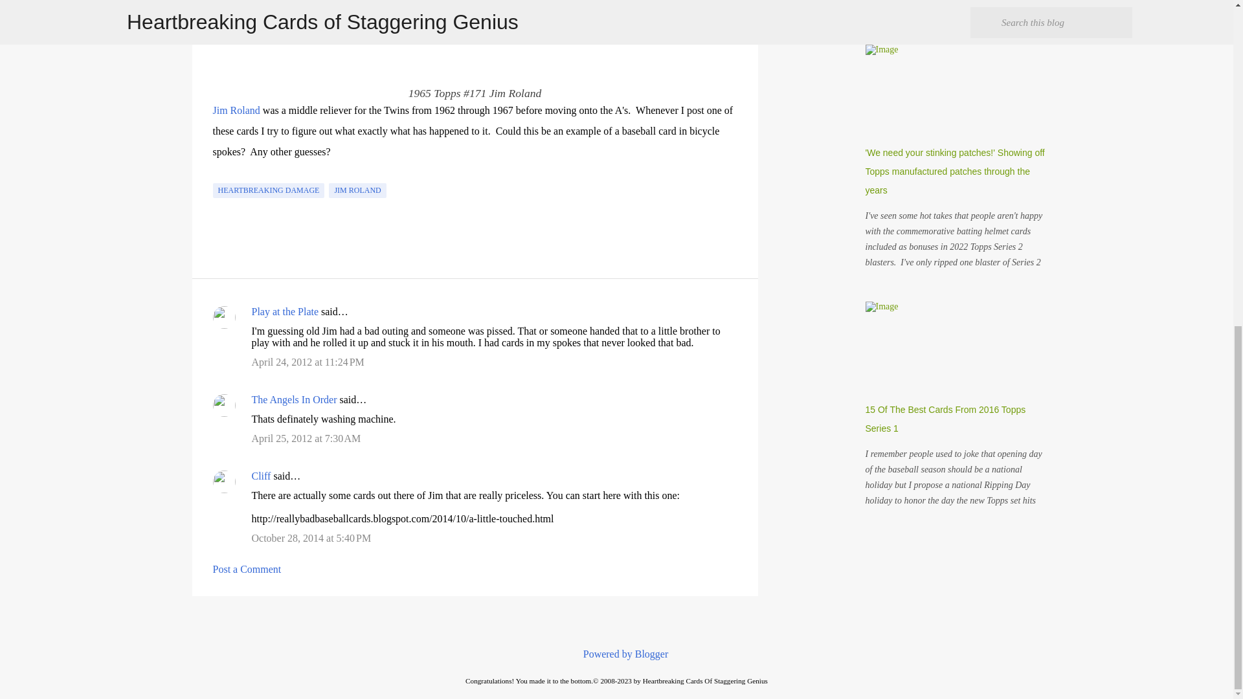  Describe the element at coordinates (357, 190) in the screenshot. I see `JIM ROLAND` at that location.